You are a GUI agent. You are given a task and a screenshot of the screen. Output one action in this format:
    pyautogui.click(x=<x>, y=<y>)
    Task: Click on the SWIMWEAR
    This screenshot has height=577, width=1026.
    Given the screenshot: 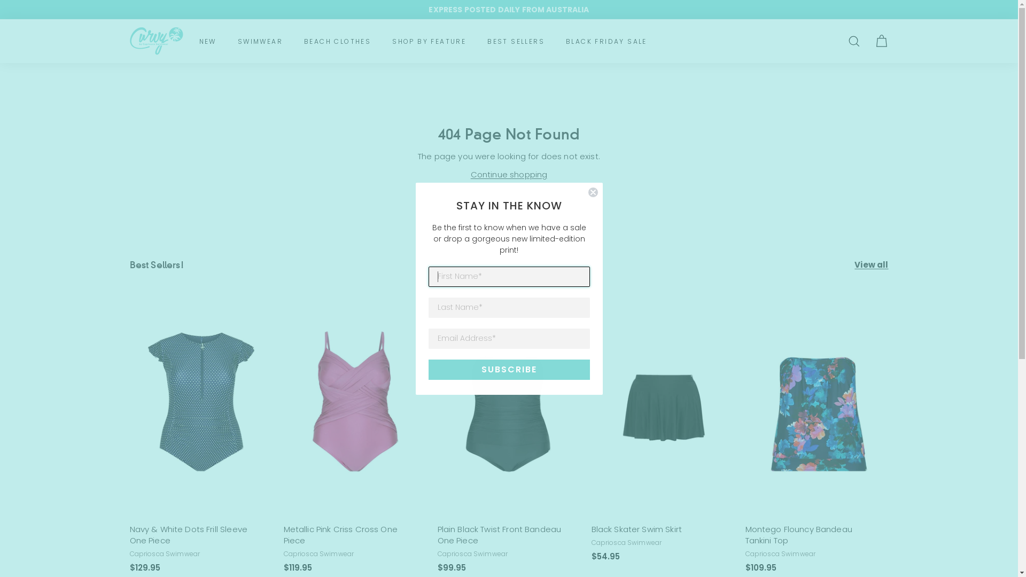 What is the action you would take?
    pyautogui.click(x=260, y=42)
    